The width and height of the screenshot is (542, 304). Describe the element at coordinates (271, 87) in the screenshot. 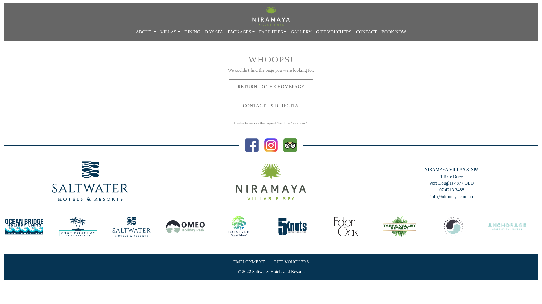

I see `RETURN TO THE HOMEPAGE` at that location.